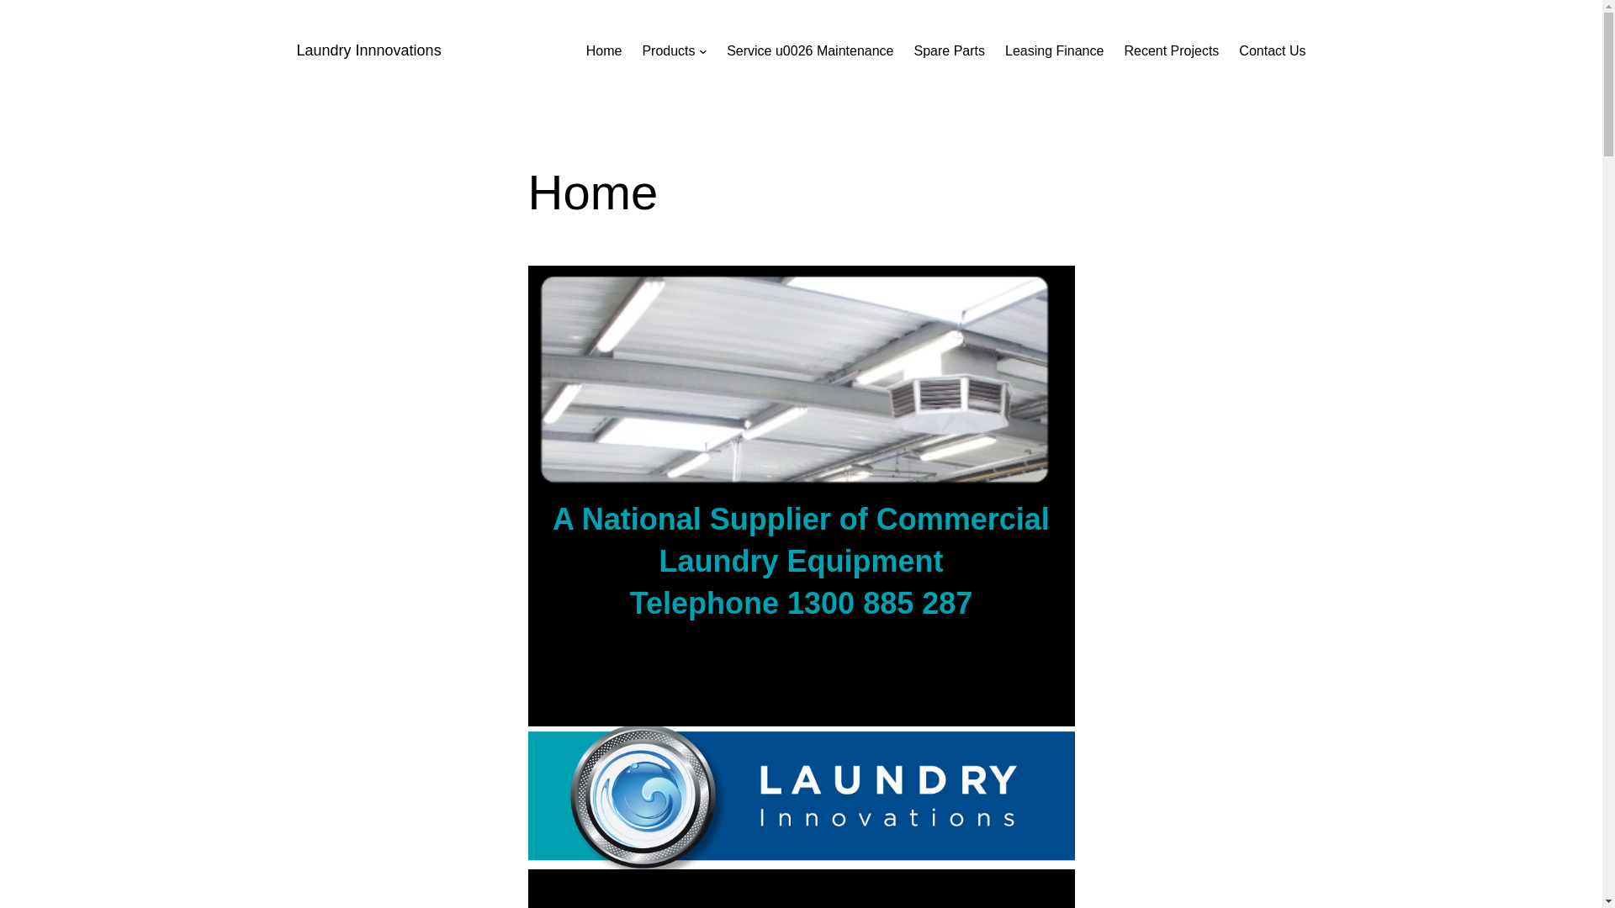  What do you see at coordinates (604, 51) in the screenshot?
I see `Home` at bounding box center [604, 51].